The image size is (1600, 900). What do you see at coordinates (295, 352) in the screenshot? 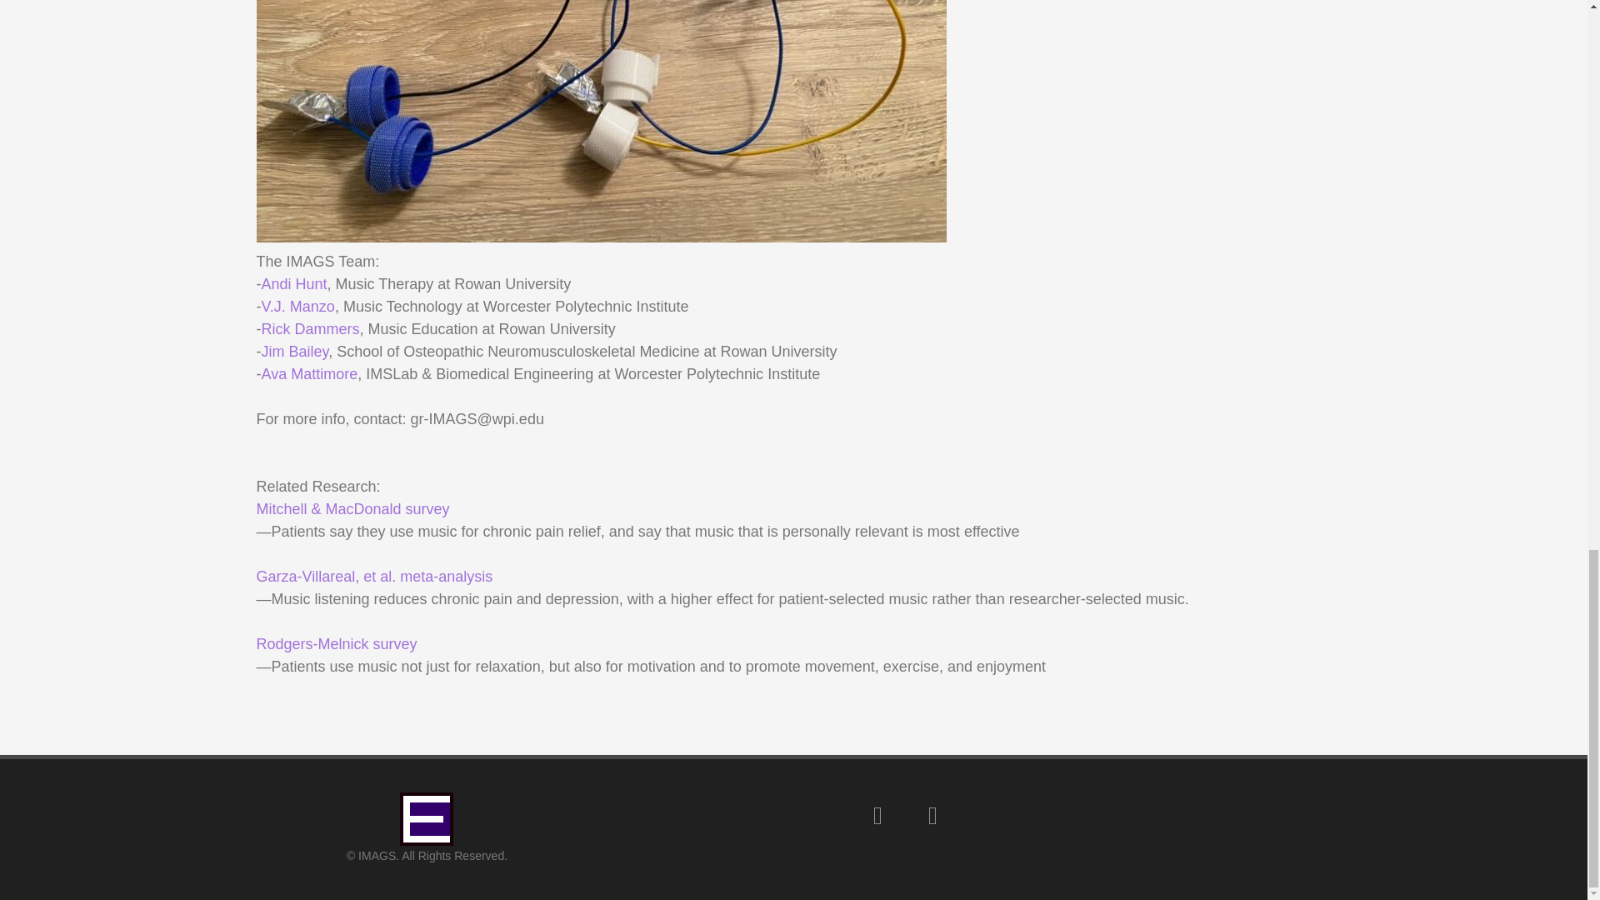
I see `Jim Bailey` at bounding box center [295, 352].